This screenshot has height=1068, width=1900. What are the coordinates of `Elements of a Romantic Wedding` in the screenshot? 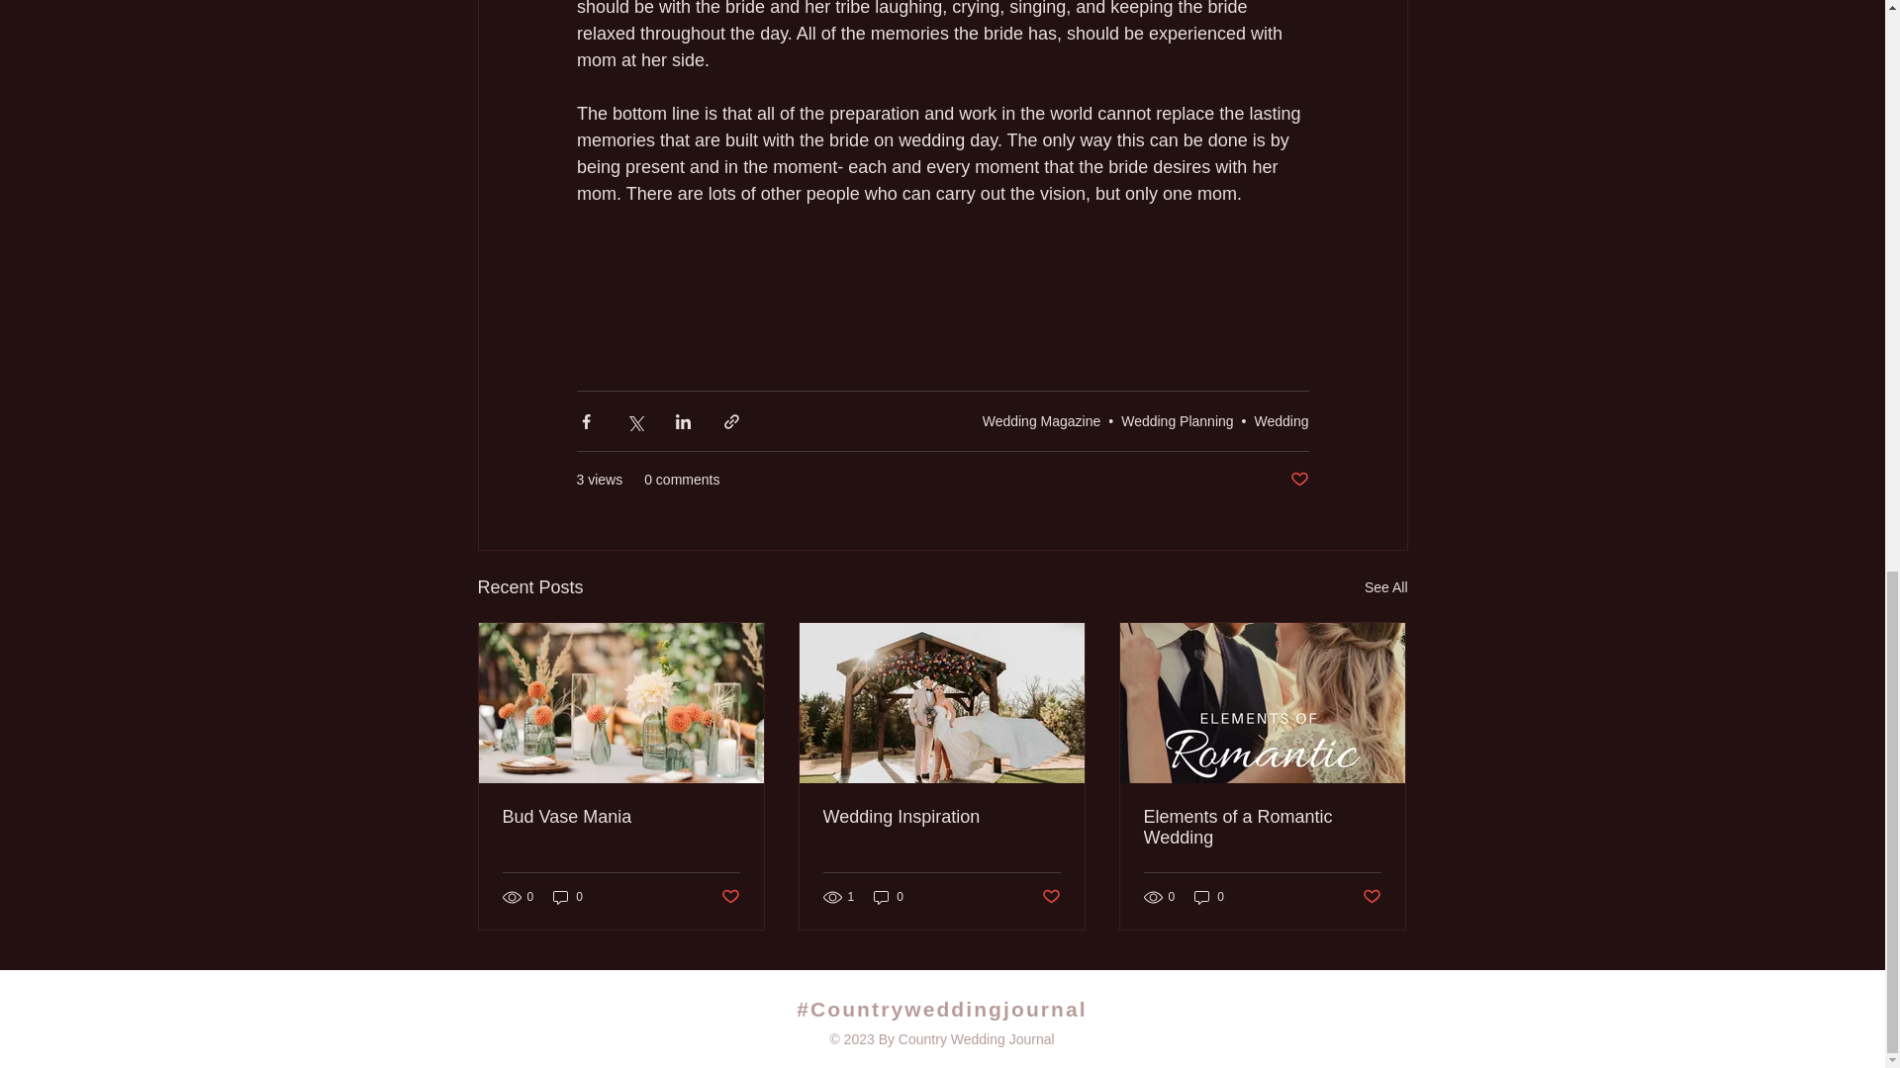 It's located at (1262, 827).